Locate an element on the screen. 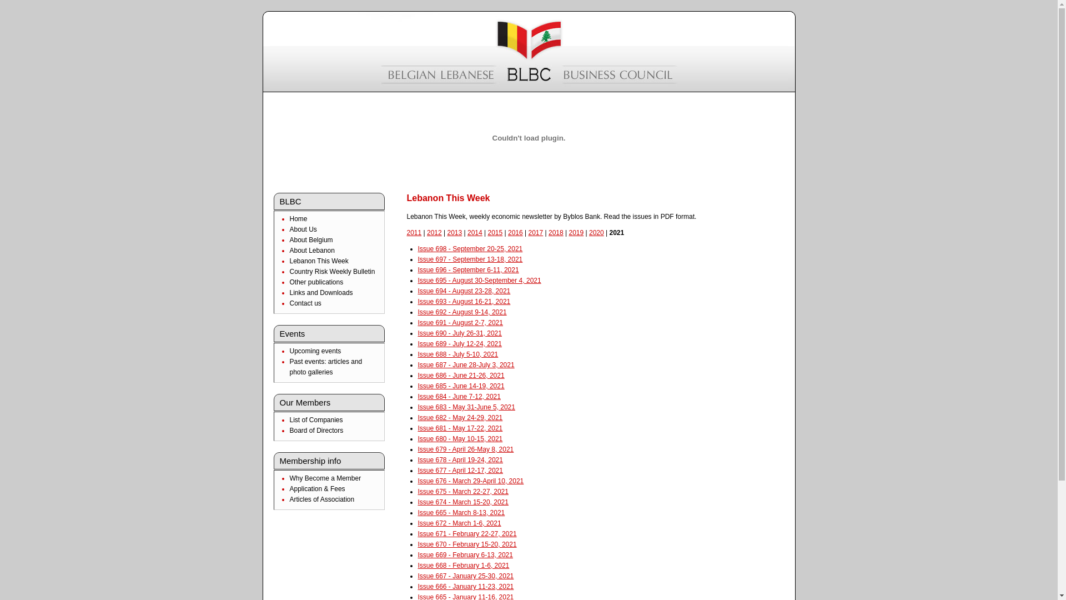 The width and height of the screenshot is (1066, 600). Issue 667 - January 25-30, 2021 is located at coordinates (465, 576).